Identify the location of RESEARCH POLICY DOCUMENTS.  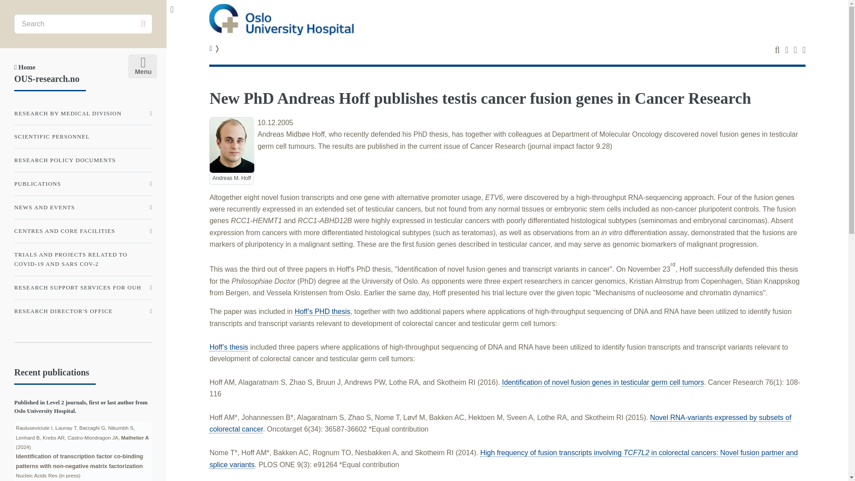
(83, 160).